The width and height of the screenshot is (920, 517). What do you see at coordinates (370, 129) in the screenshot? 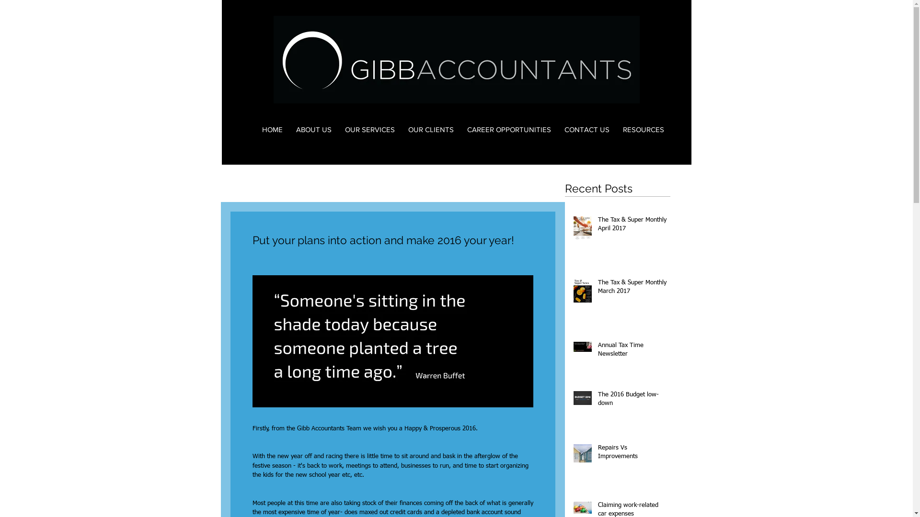
I see `OUR SERVICES` at bounding box center [370, 129].